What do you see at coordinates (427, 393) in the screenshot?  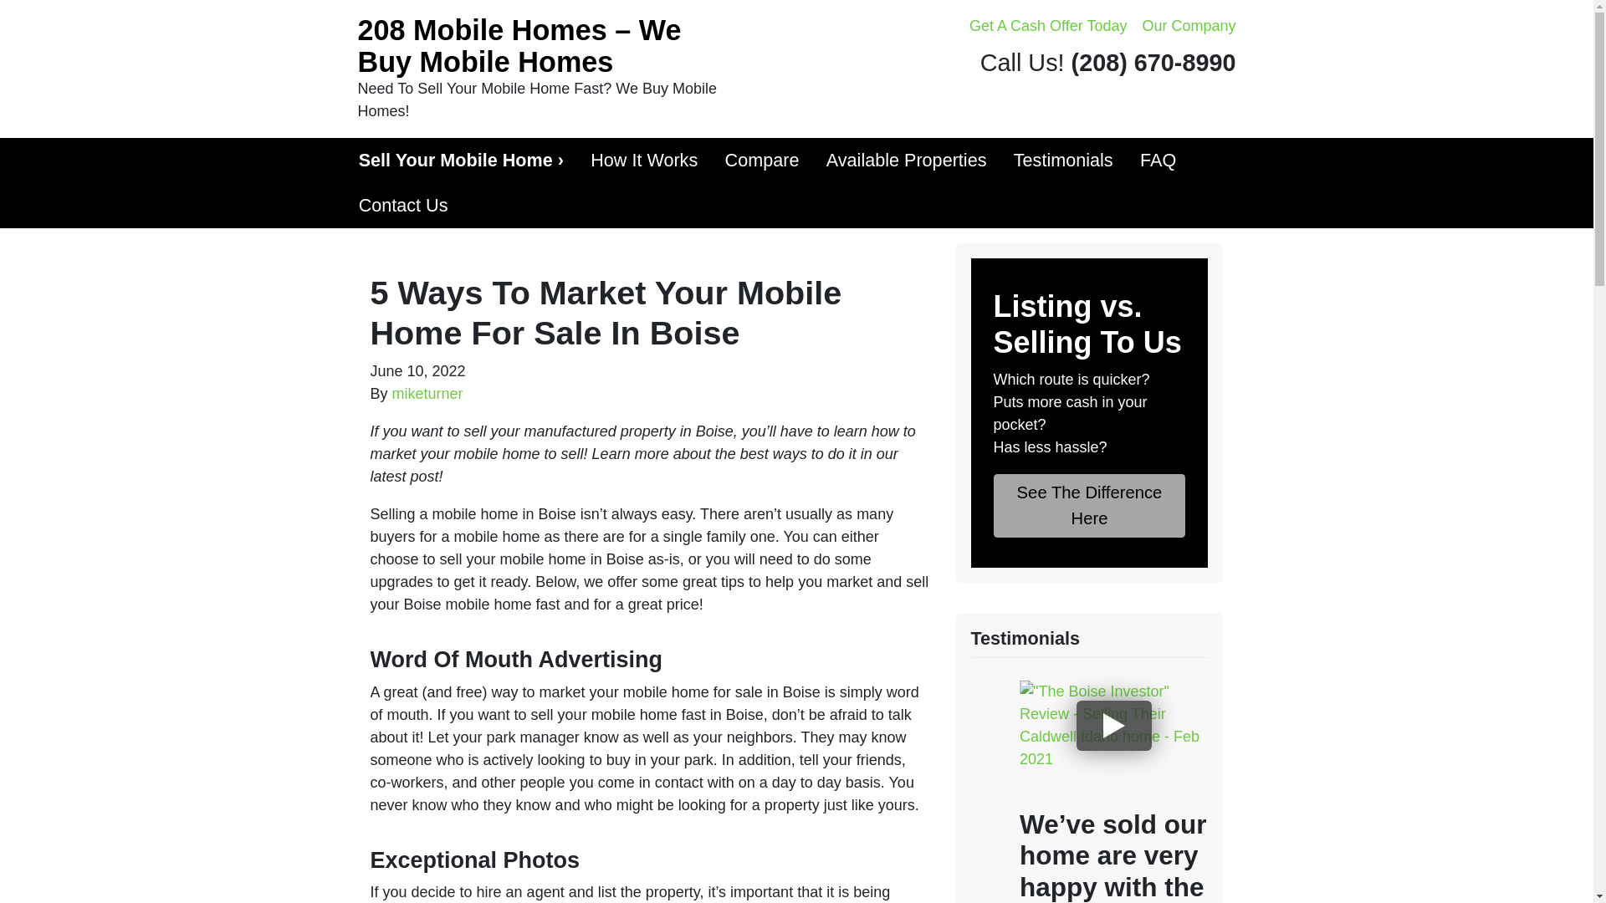 I see `miketurner` at bounding box center [427, 393].